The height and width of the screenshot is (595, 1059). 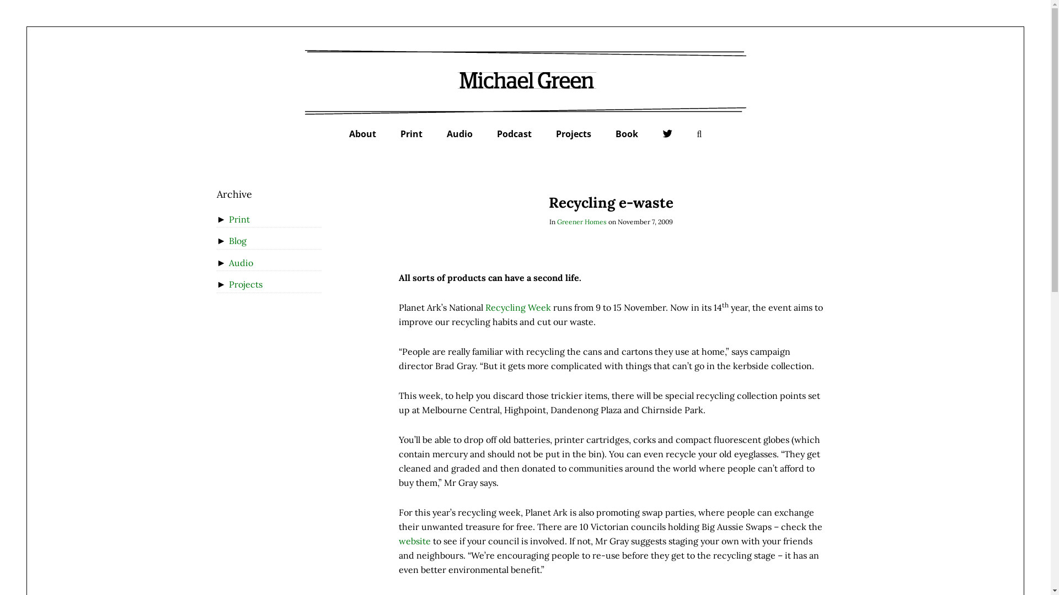 What do you see at coordinates (627, 134) in the screenshot?
I see `Book` at bounding box center [627, 134].